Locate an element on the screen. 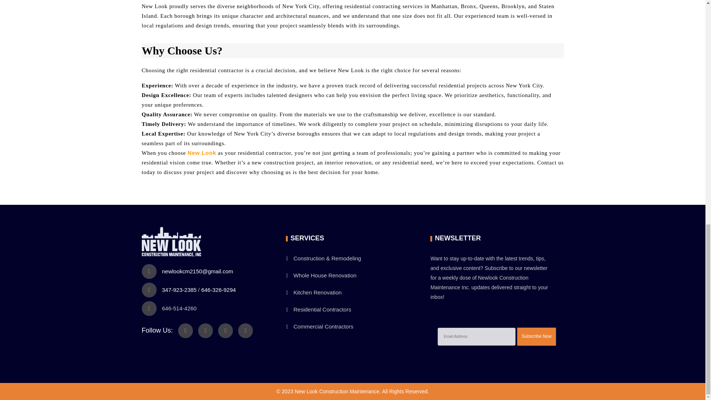 This screenshot has width=711, height=400. 646-326-9294 is located at coordinates (218, 290).